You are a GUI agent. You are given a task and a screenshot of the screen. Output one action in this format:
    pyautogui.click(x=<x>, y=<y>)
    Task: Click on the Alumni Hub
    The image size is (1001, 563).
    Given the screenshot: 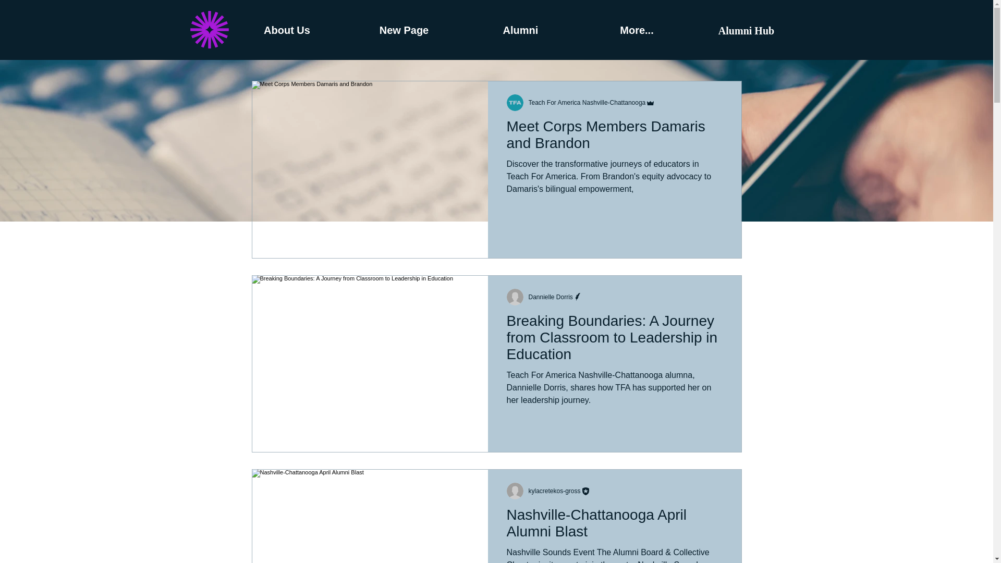 What is the action you would take?
    pyautogui.click(x=746, y=30)
    